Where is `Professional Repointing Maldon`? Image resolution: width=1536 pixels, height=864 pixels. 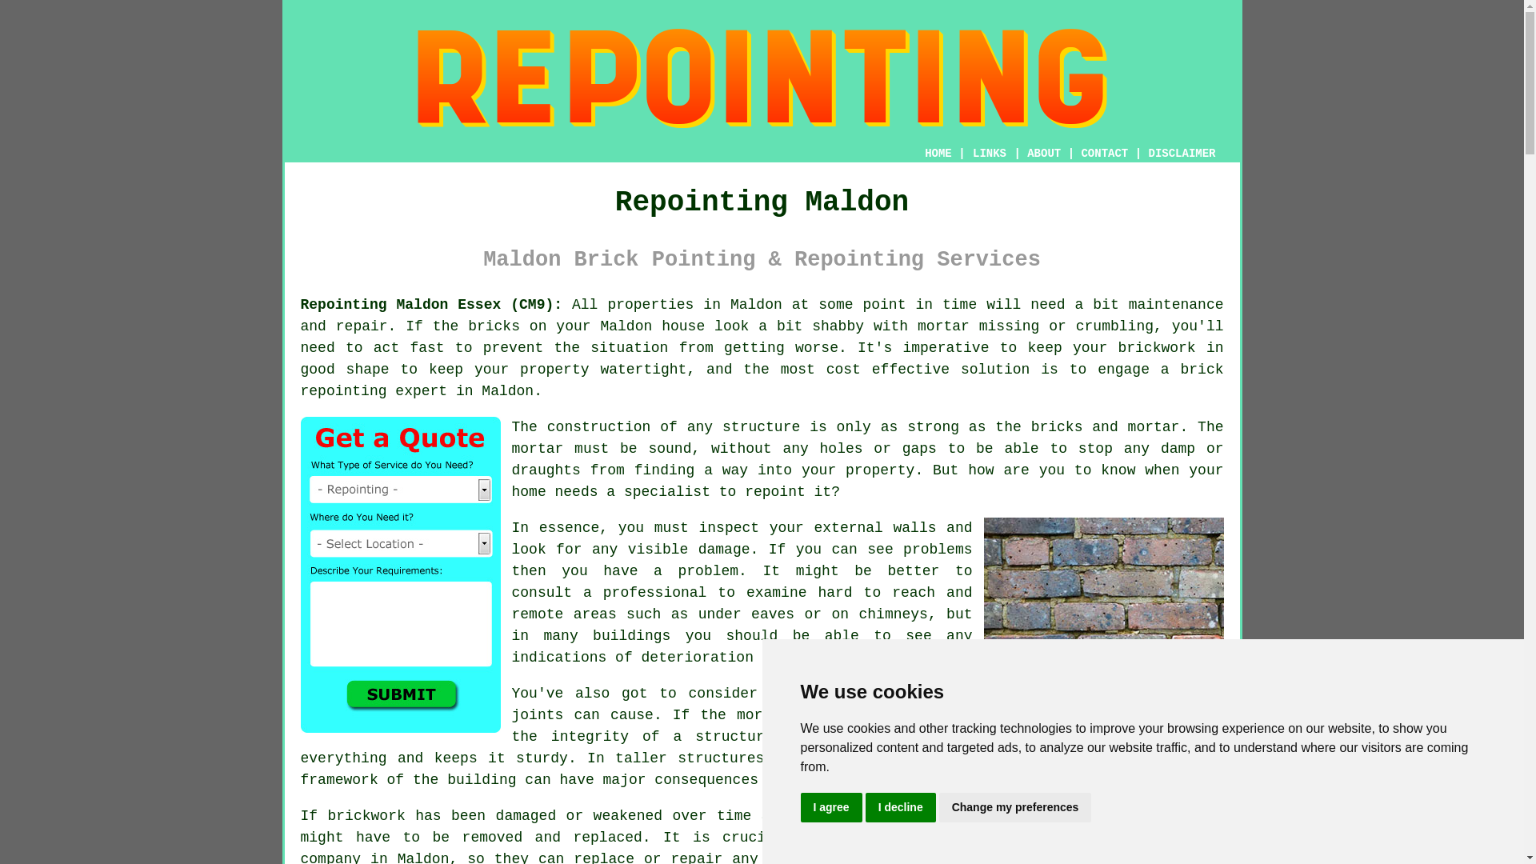 Professional Repointing Maldon is located at coordinates (1104, 595).